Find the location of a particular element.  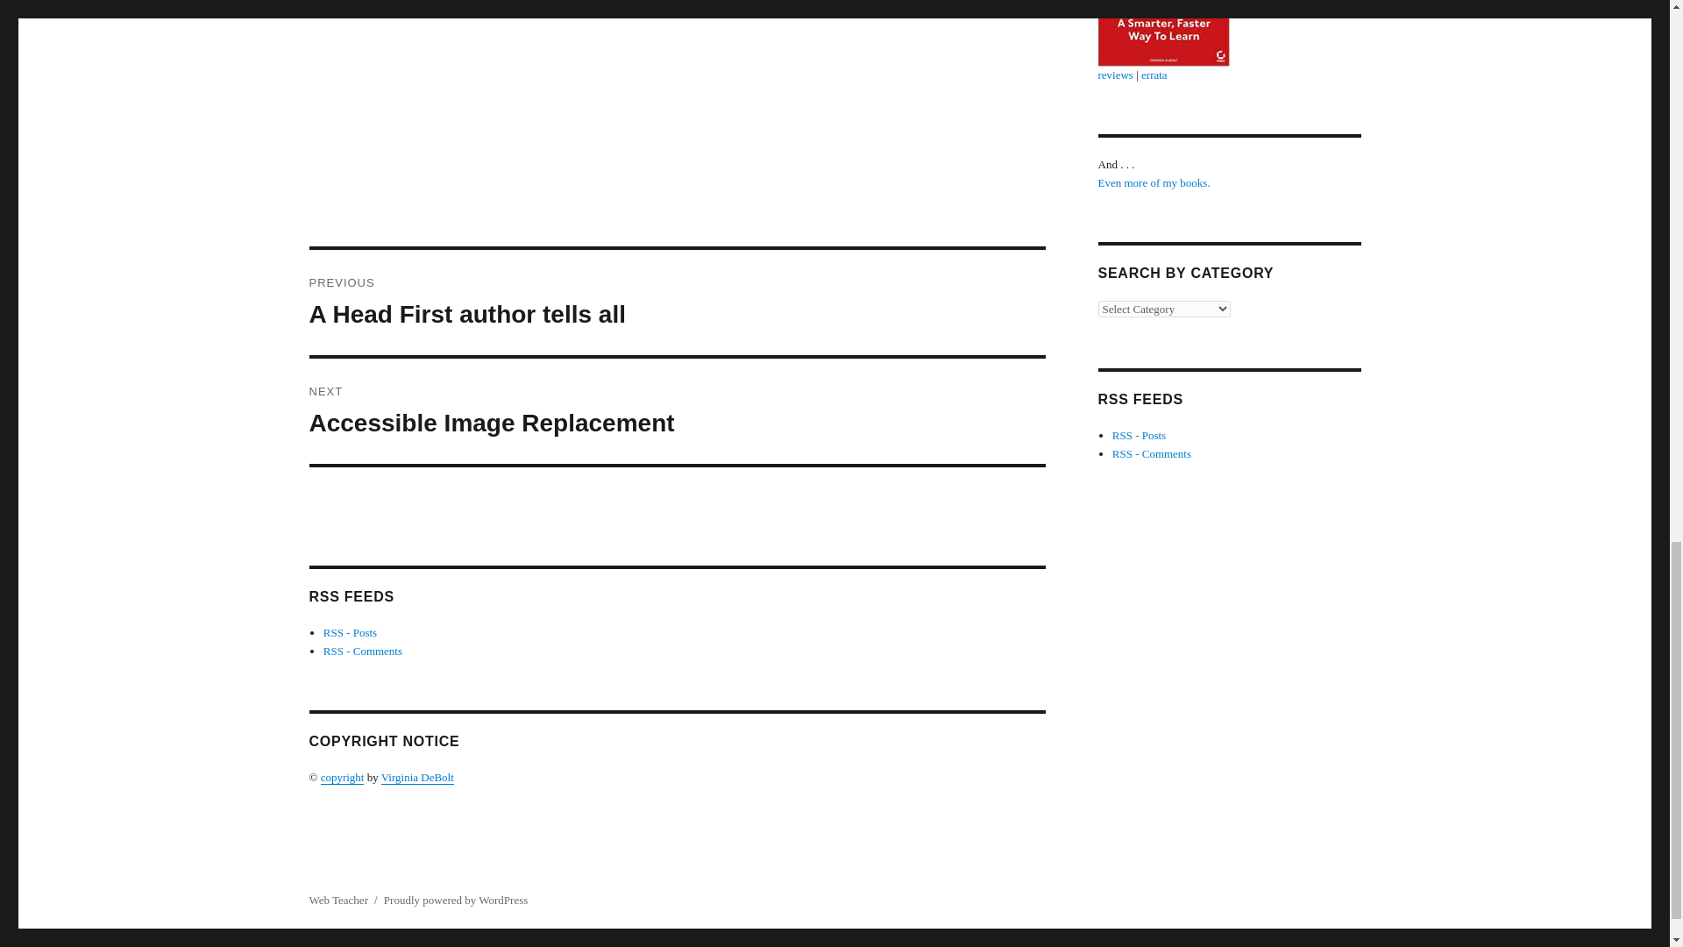

Subscribe to posts is located at coordinates (1140, 435).